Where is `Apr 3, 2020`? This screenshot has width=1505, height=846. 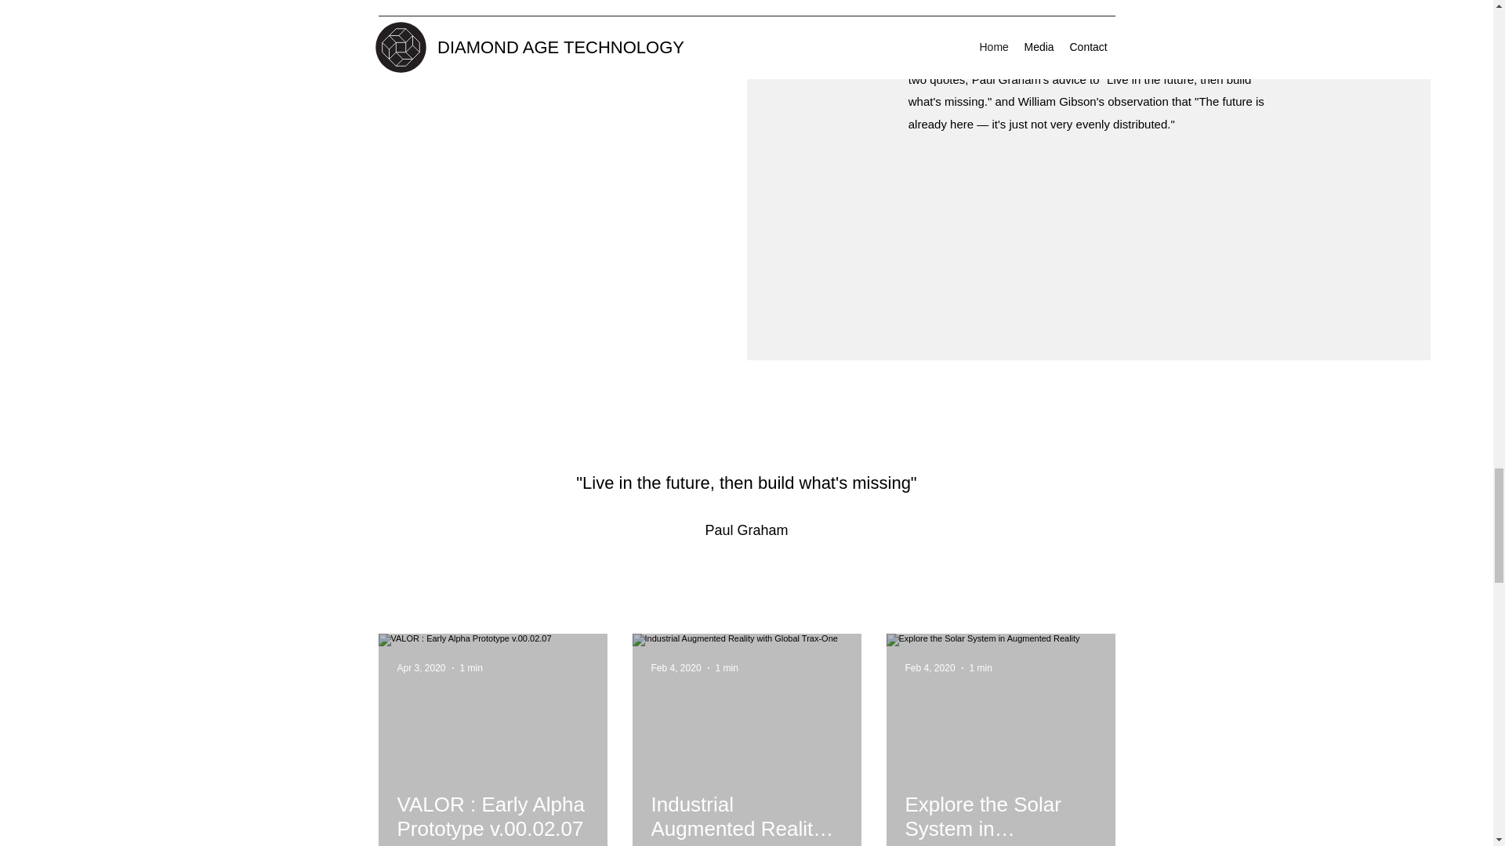
Apr 3, 2020 is located at coordinates (421, 667).